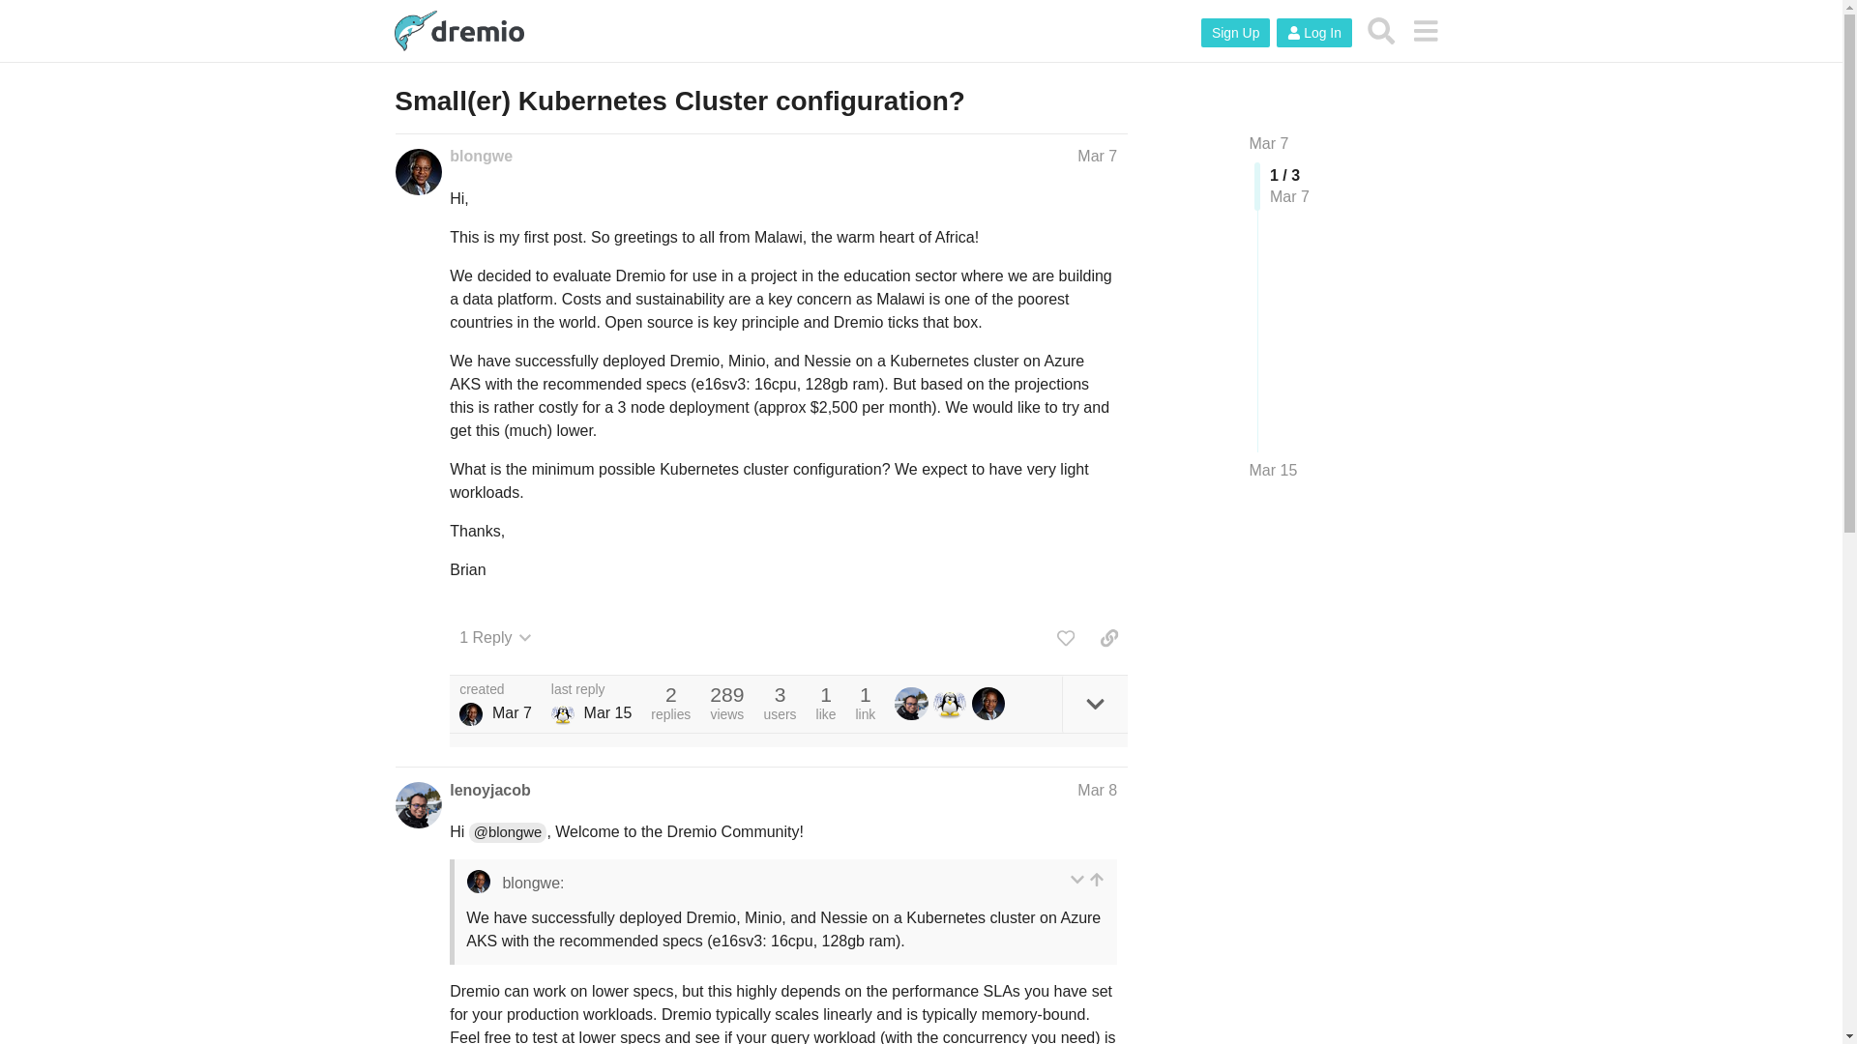 The image size is (1857, 1044). I want to click on Post date, so click(1097, 156).